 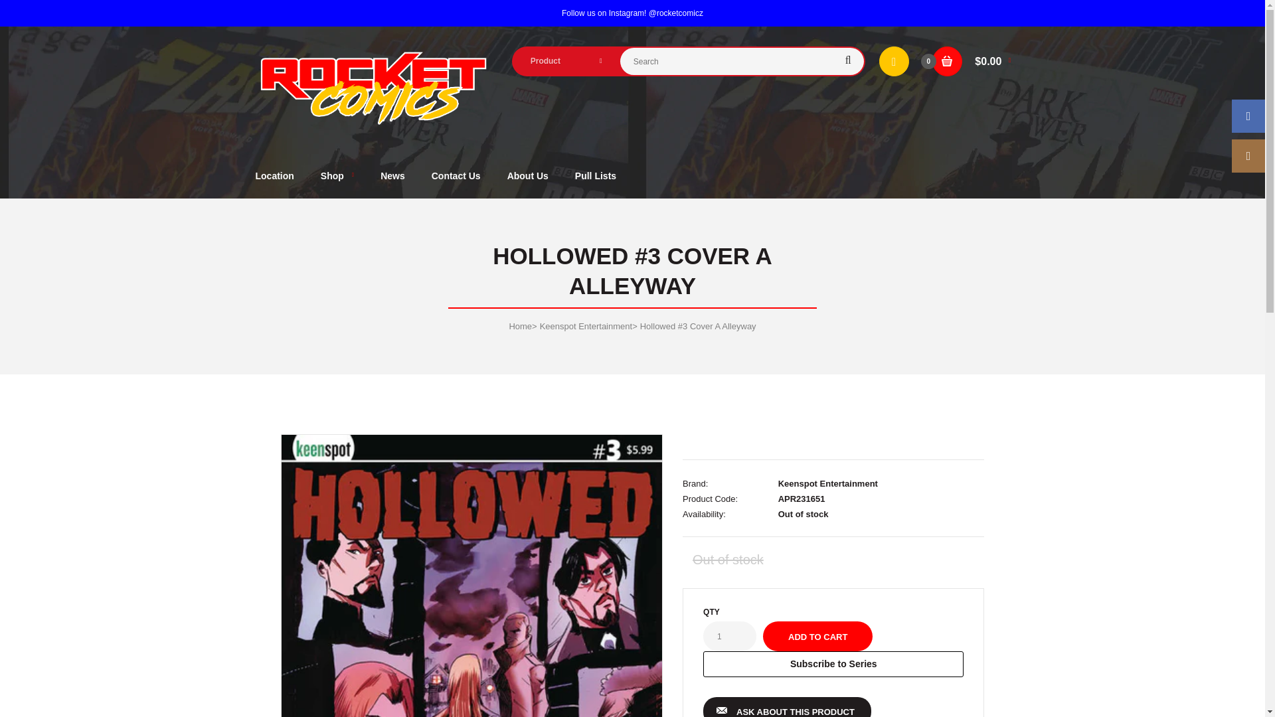 I want to click on Keenspot Entertainment, so click(x=827, y=483).